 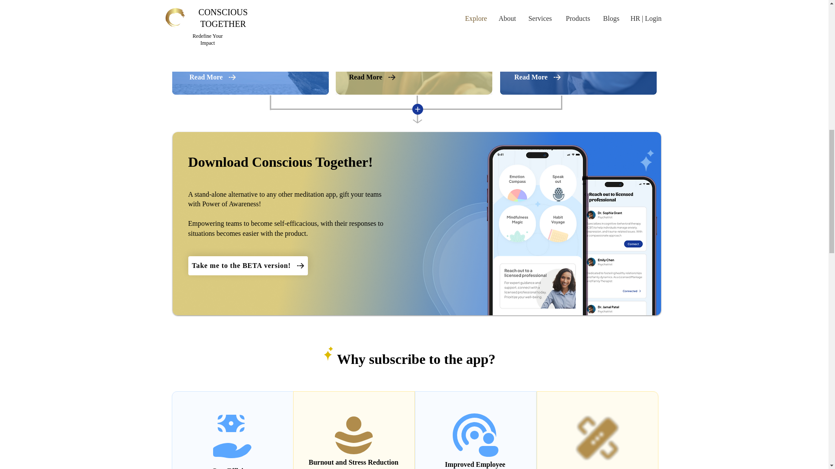 What do you see at coordinates (247, 265) in the screenshot?
I see `Take me to the BETA version!` at bounding box center [247, 265].